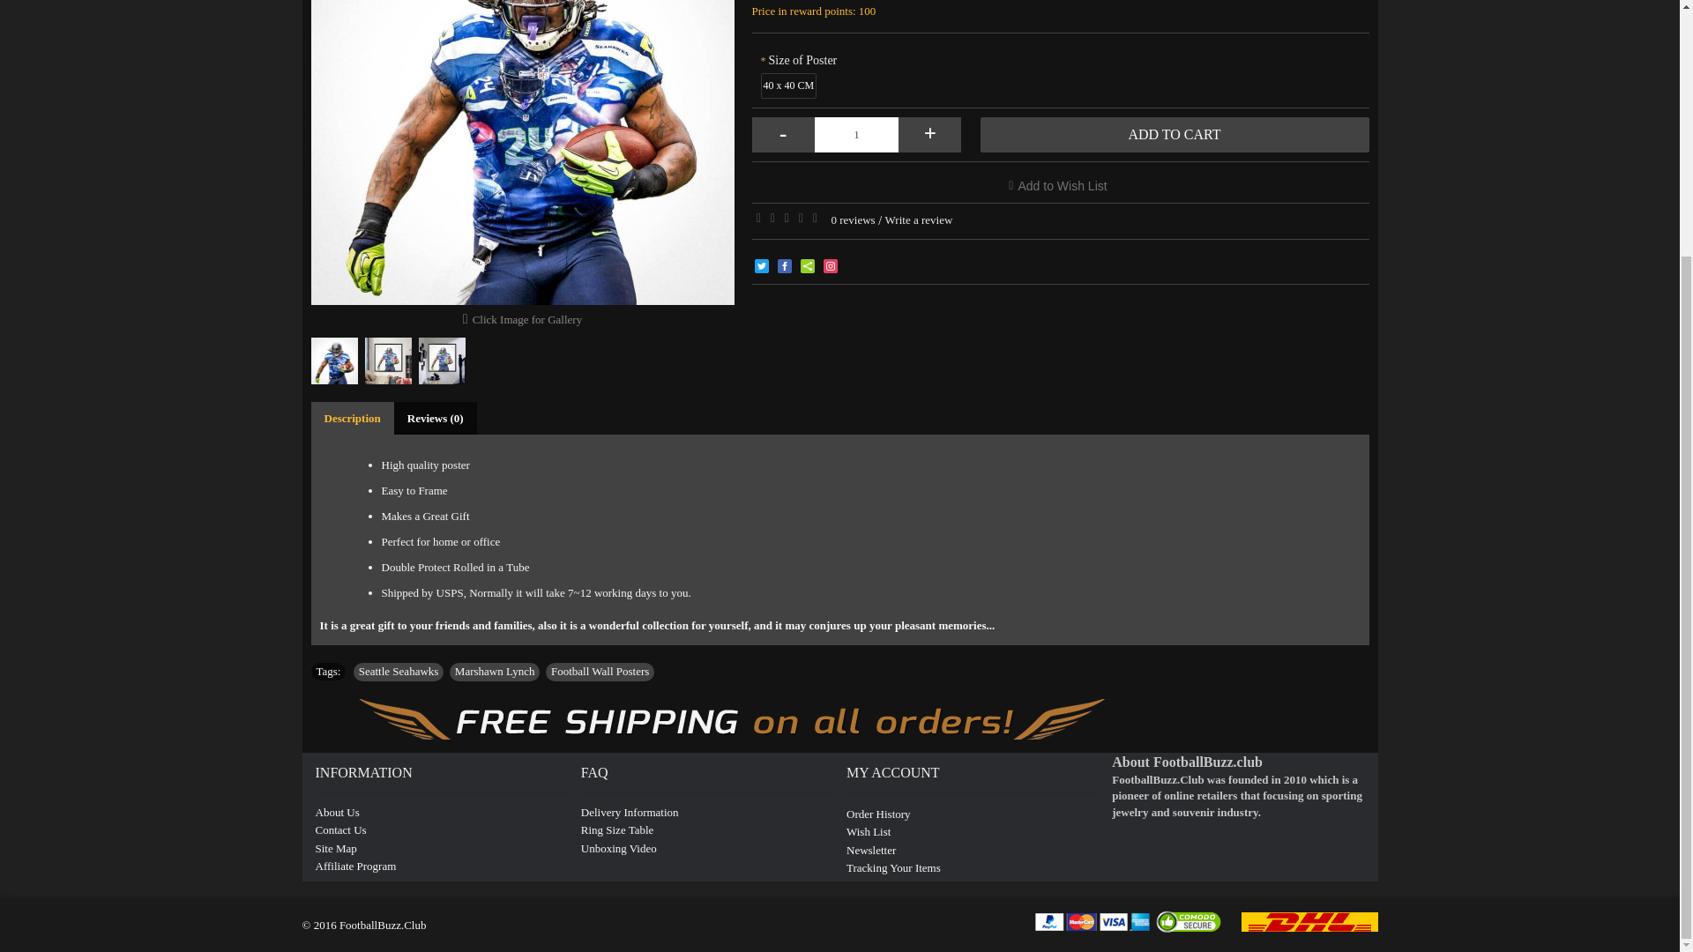 The image size is (1693, 952). What do you see at coordinates (725, 719) in the screenshot?
I see `Free Shipping for All Orders` at bounding box center [725, 719].